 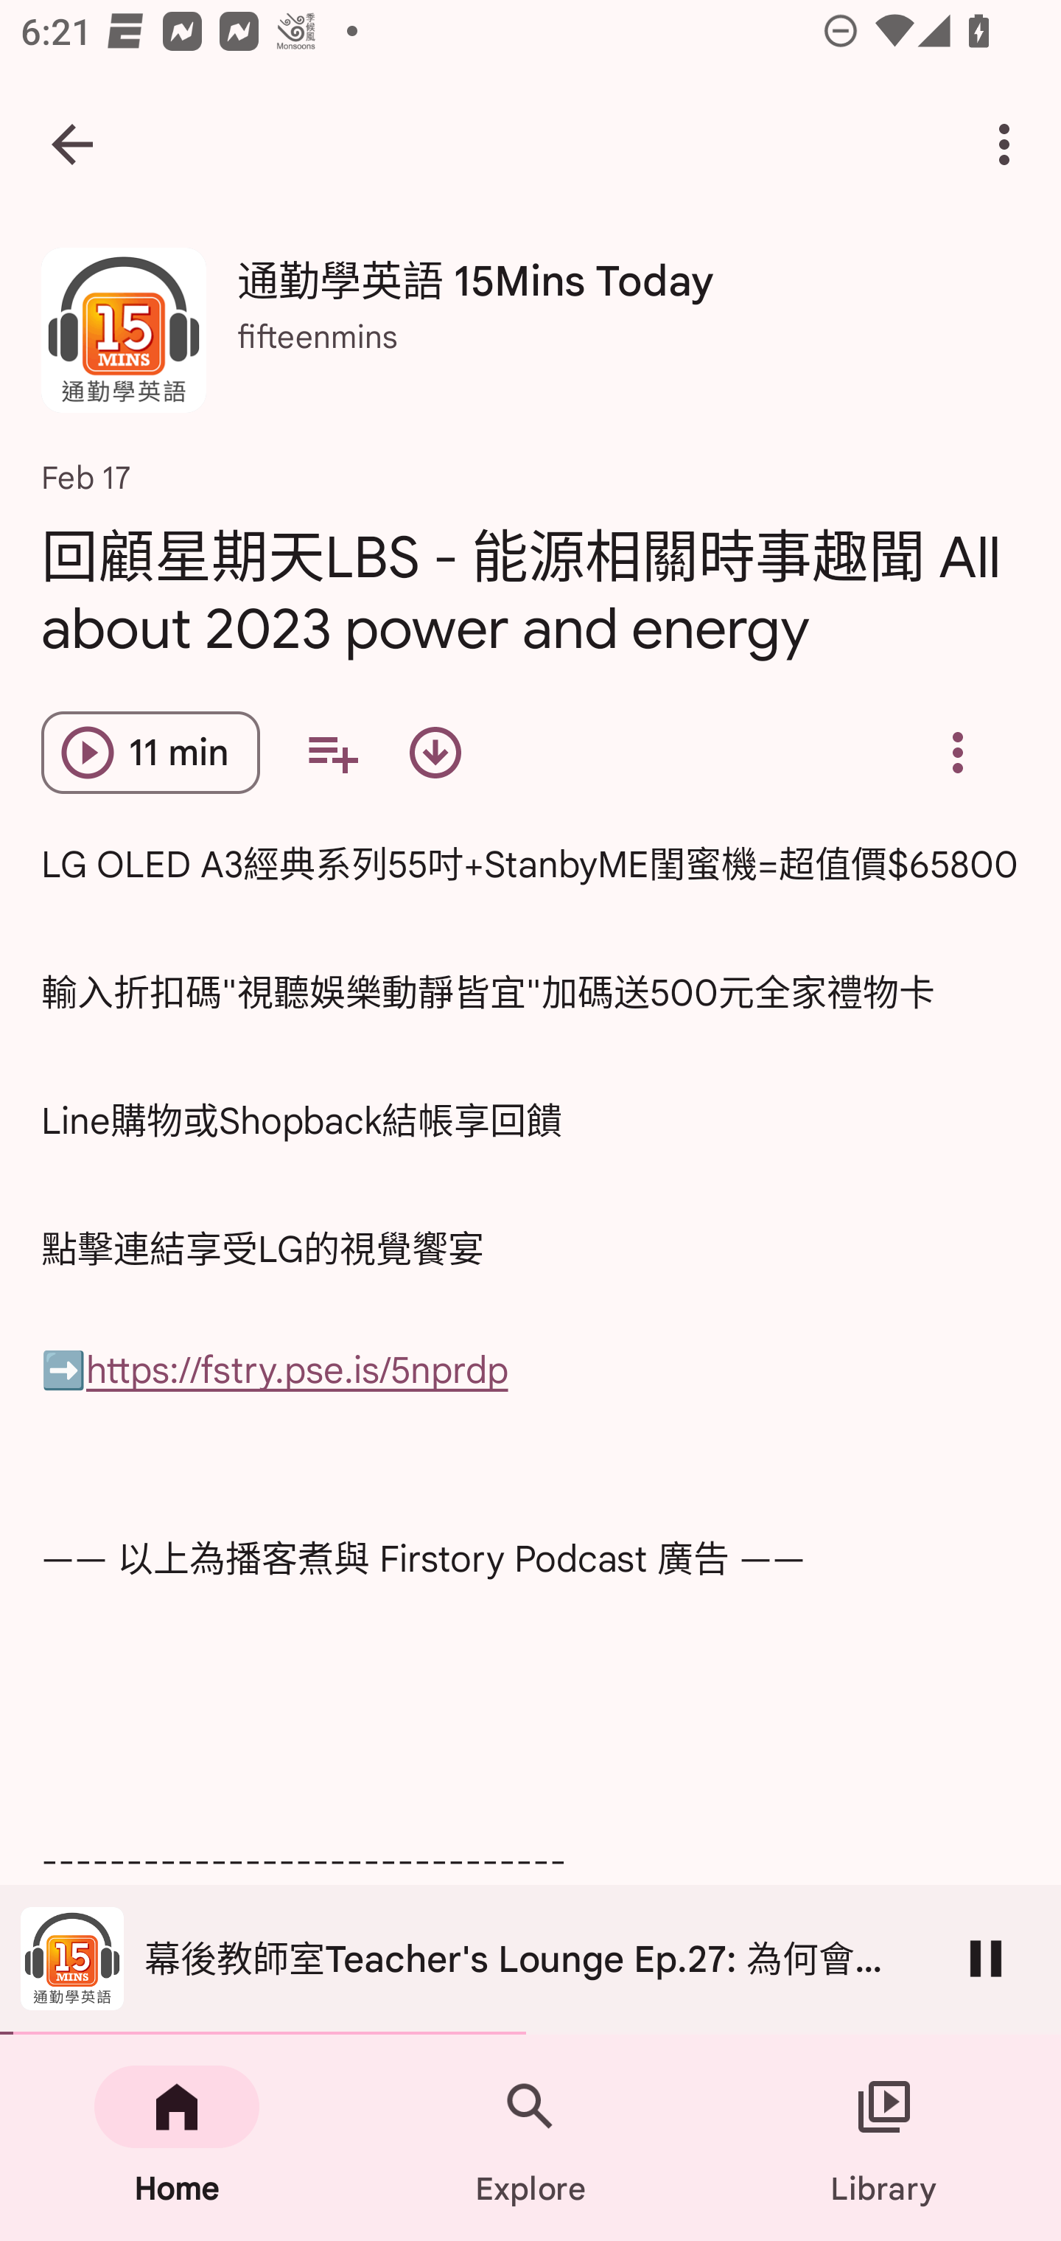 What do you see at coordinates (72, 144) in the screenshot?
I see `Navigate up` at bounding box center [72, 144].